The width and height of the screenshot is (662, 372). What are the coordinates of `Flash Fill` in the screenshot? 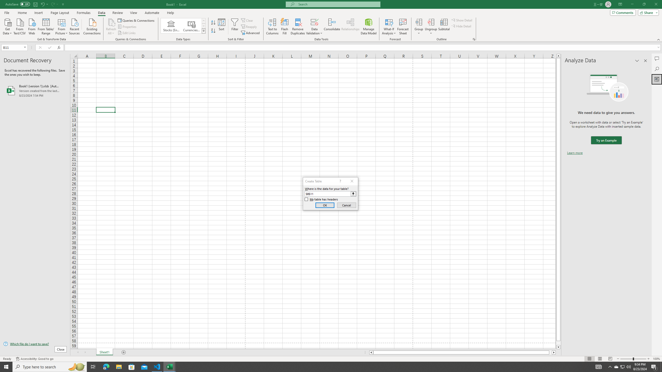 It's located at (284, 27).